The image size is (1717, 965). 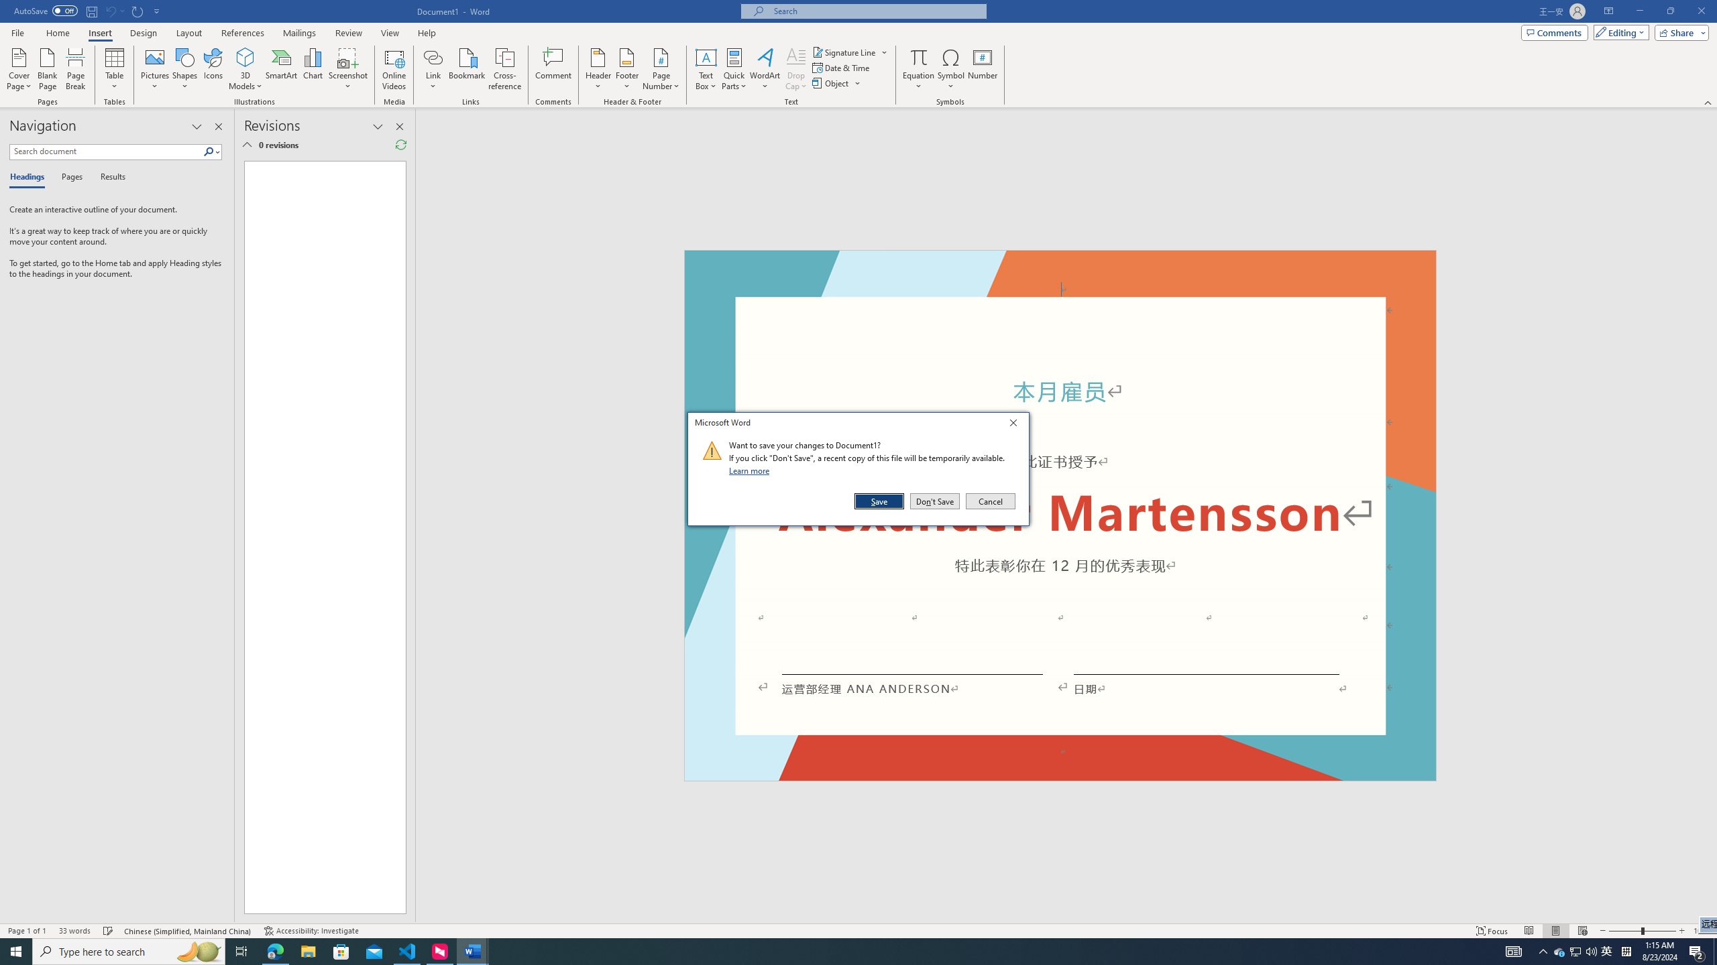 What do you see at coordinates (1642, 931) in the screenshot?
I see `Zoom` at bounding box center [1642, 931].